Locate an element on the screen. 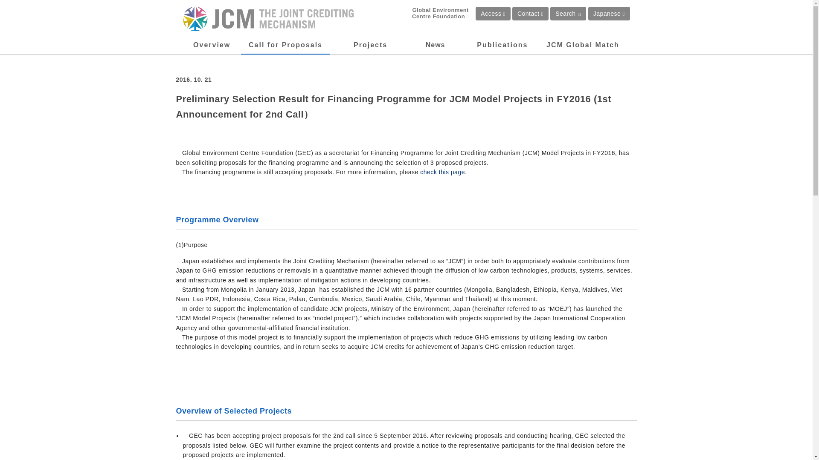  News is located at coordinates (435, 45).